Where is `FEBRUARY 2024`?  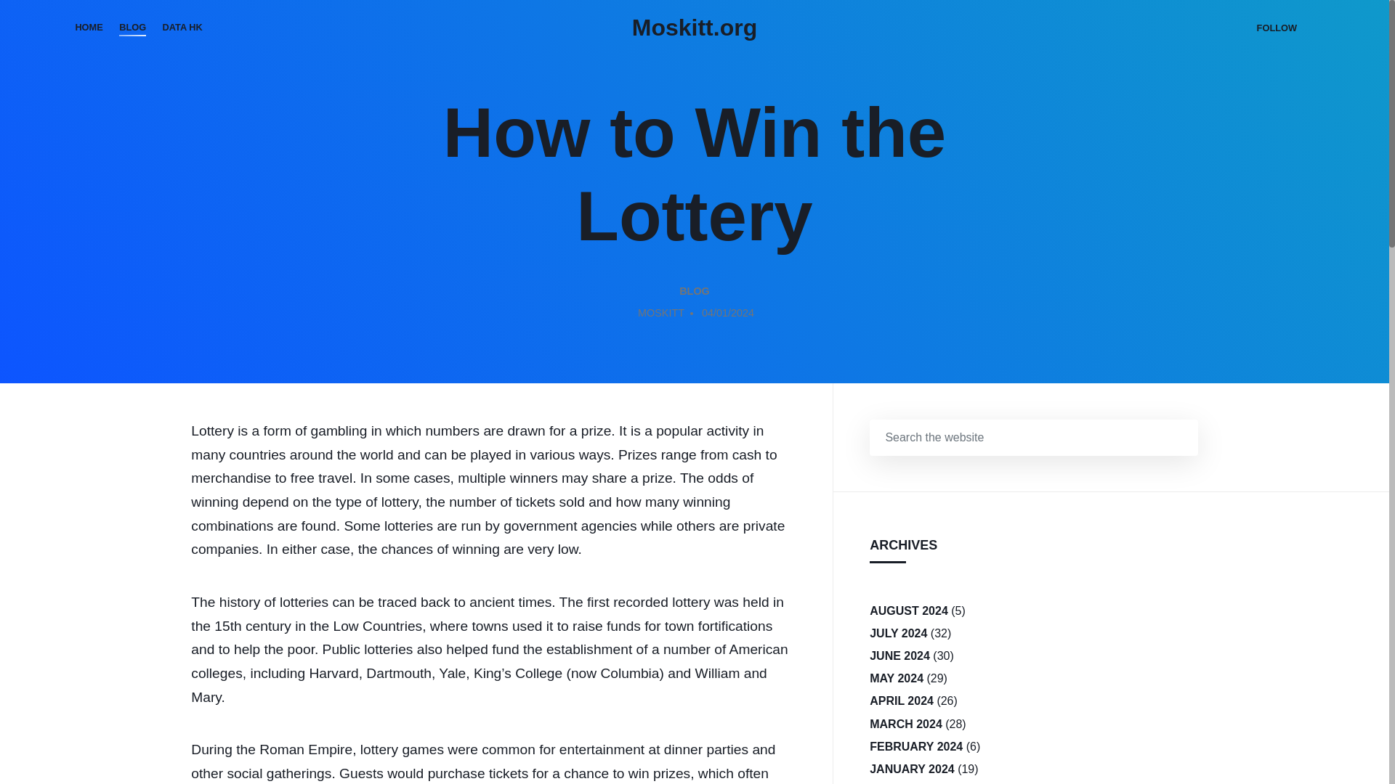
FEBRUARY 2024 is located at coordinates (915, 746).